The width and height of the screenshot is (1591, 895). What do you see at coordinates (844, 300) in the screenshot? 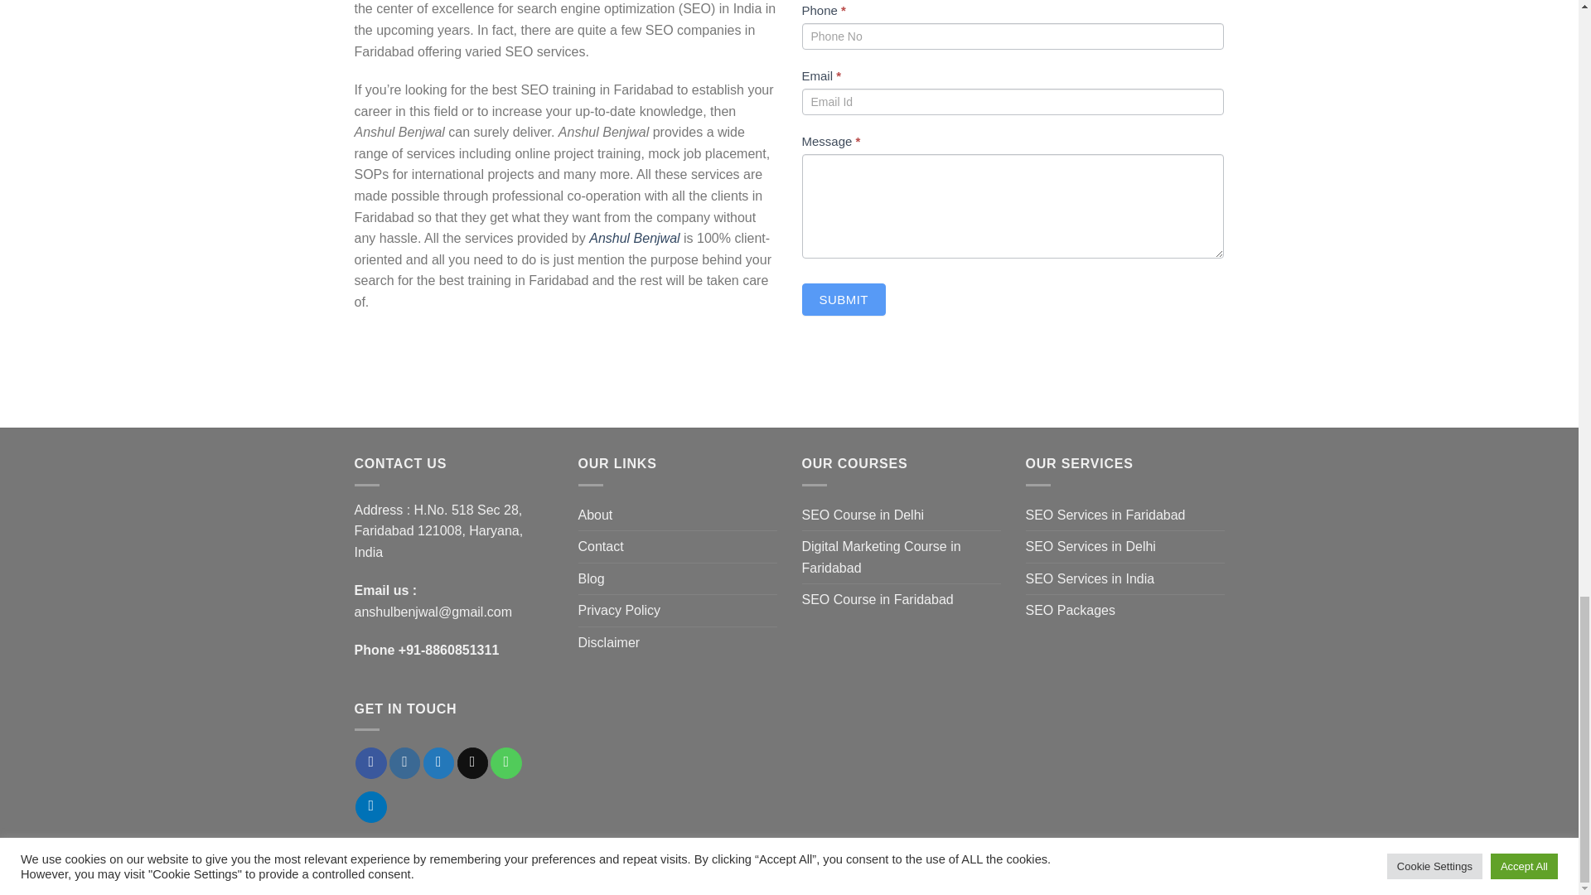
I see `SUBMIT` at bounding box center [844, 300].